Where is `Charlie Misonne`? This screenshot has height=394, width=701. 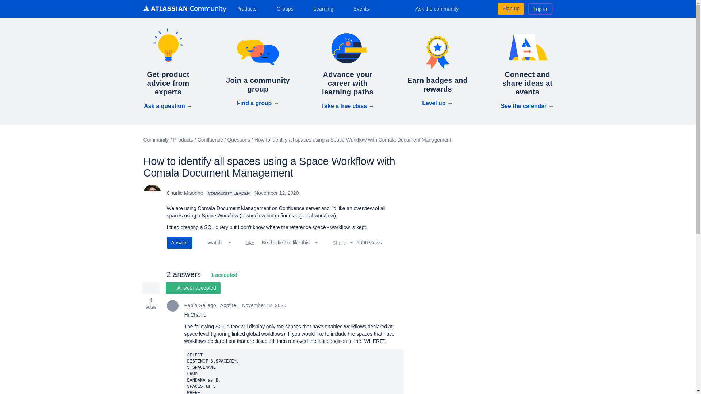
Charlie Misonne is located at coordinates (152, 193).